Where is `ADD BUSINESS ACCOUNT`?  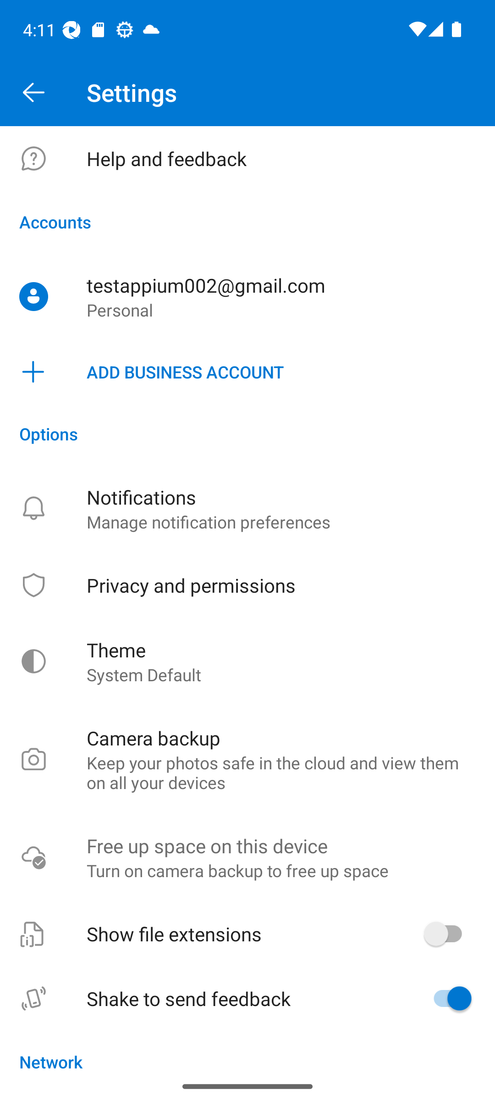 ADD BUSINESS ACCOUNT is located at coordinates (247, 372).